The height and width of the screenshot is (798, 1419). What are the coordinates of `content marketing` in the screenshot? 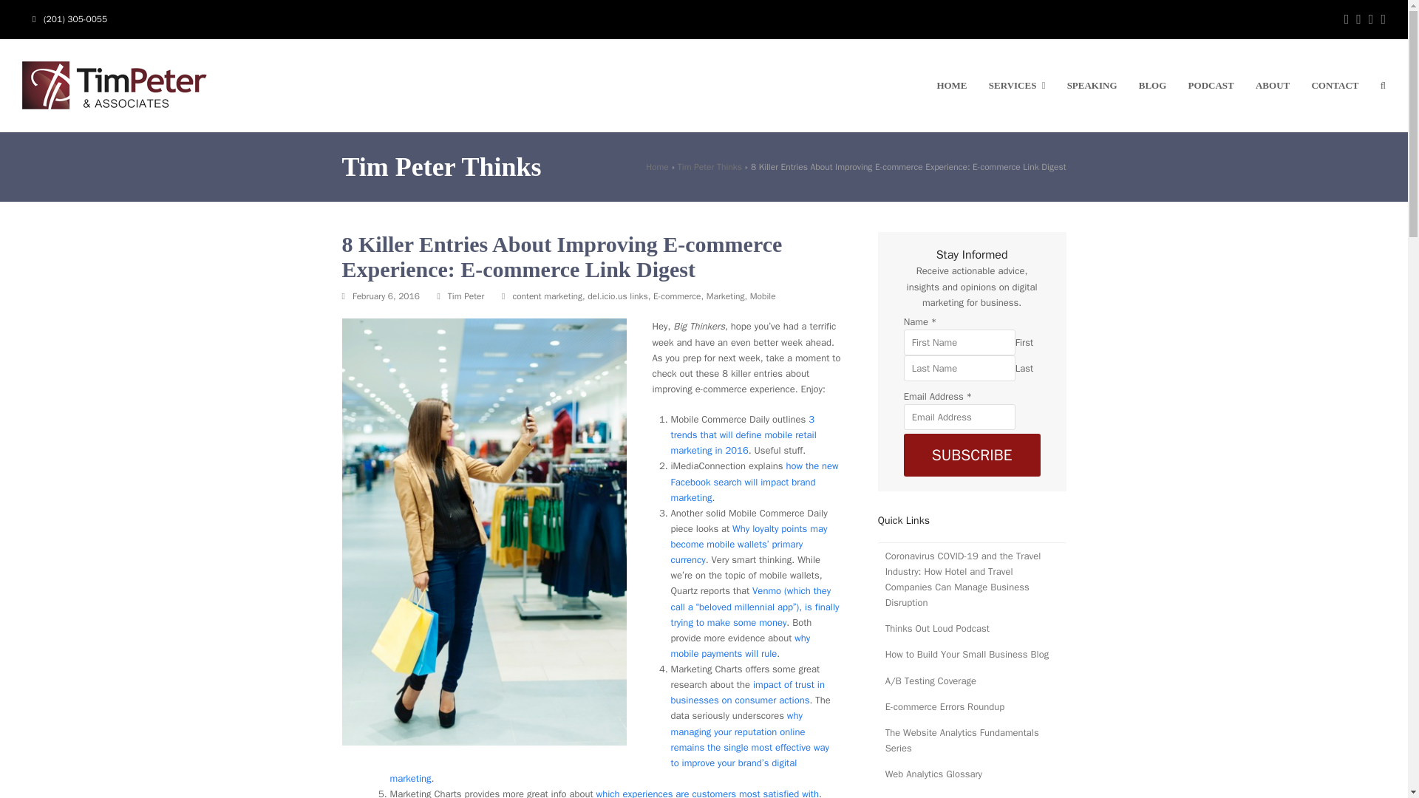 It's located at (547, 296).